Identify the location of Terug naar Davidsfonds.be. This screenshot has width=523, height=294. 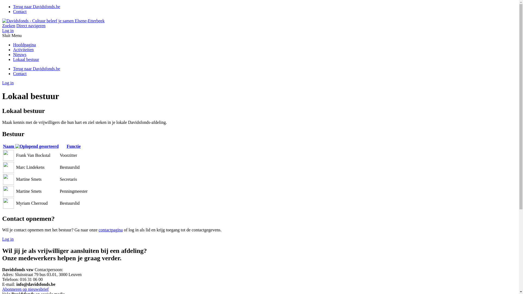
(37, 69).